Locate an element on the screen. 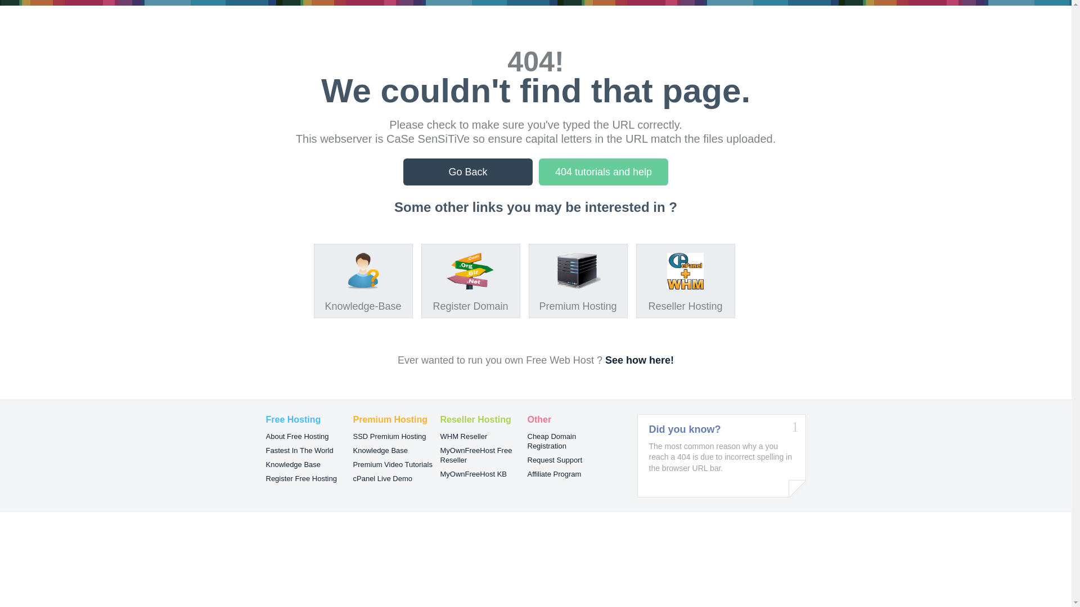 Image resolution: width=1080 pixels, height=607 pixels. Register Free Hosting is located at coordinates (301, 479).